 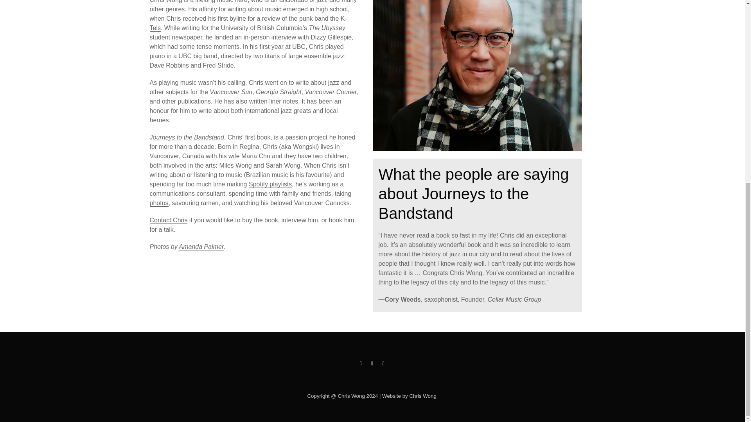 I want to click on taking photos, so click(x=250, y=198).